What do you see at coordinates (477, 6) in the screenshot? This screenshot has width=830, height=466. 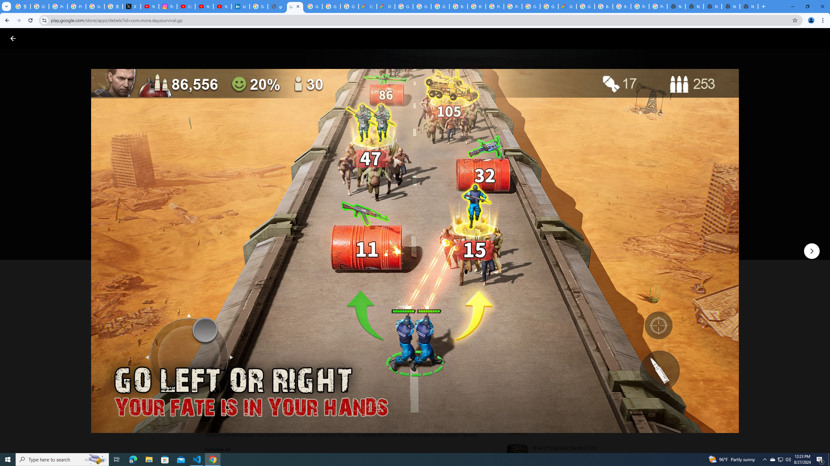 I see `Browse Chrome as a guest - Computer - Google Chrome Help` at bounding box center [477, 6].